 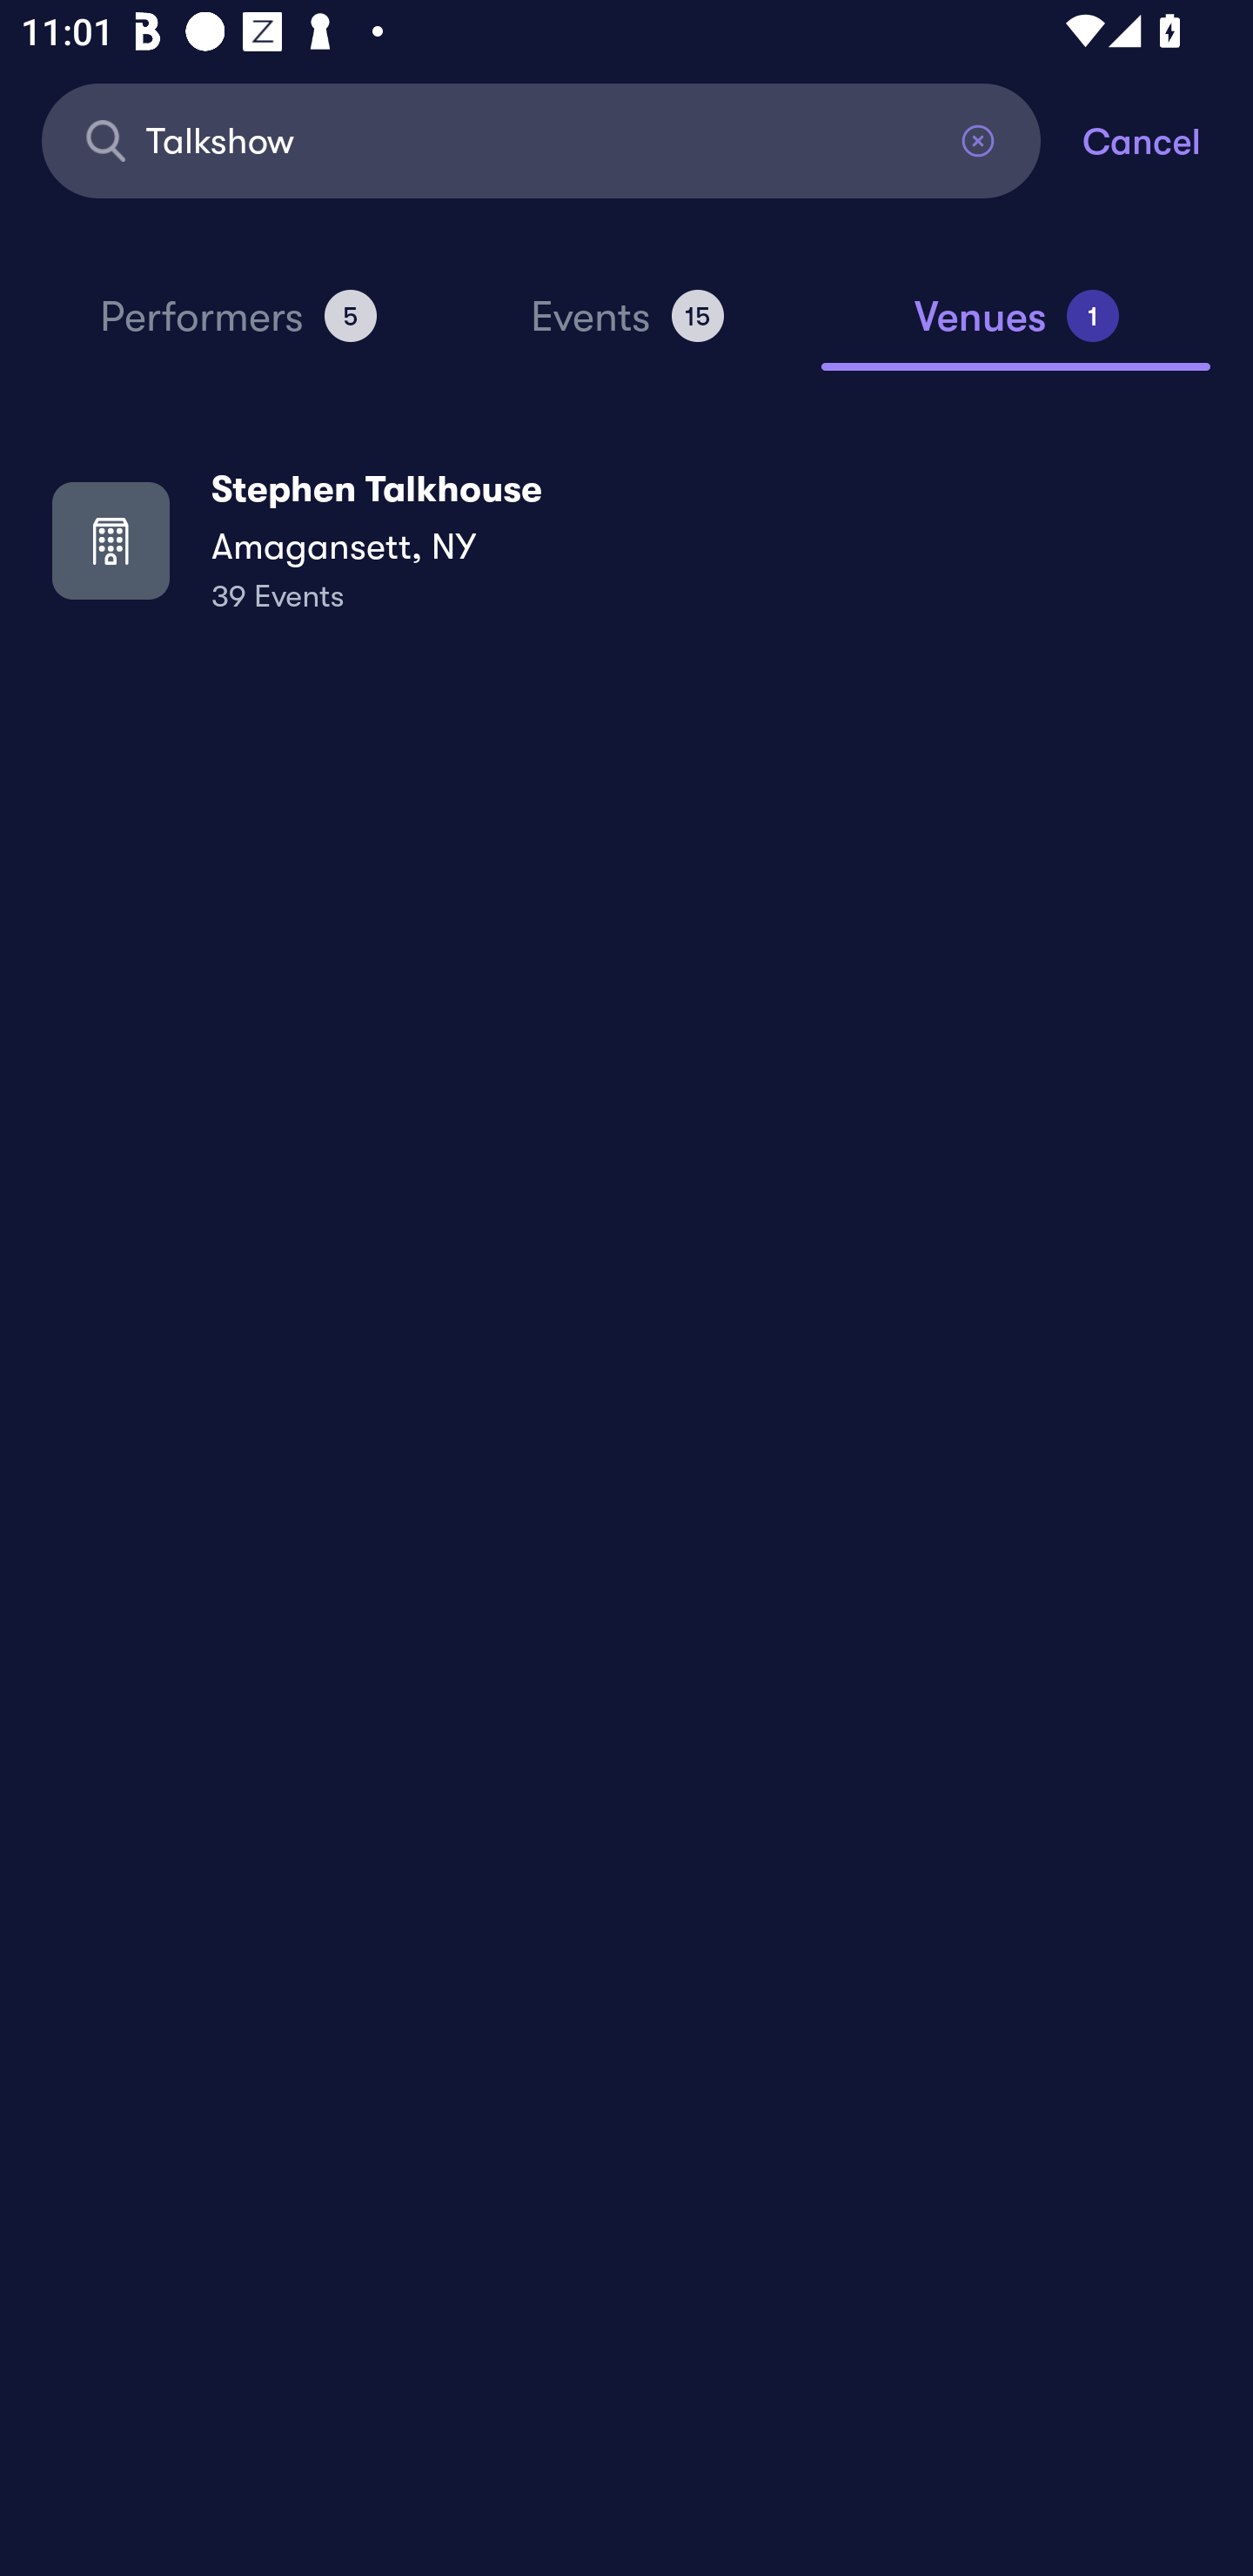 What do you see at coordinates (238, 329) in the screenshot?
I see `Performers 5` at bounding box center [238, 329].